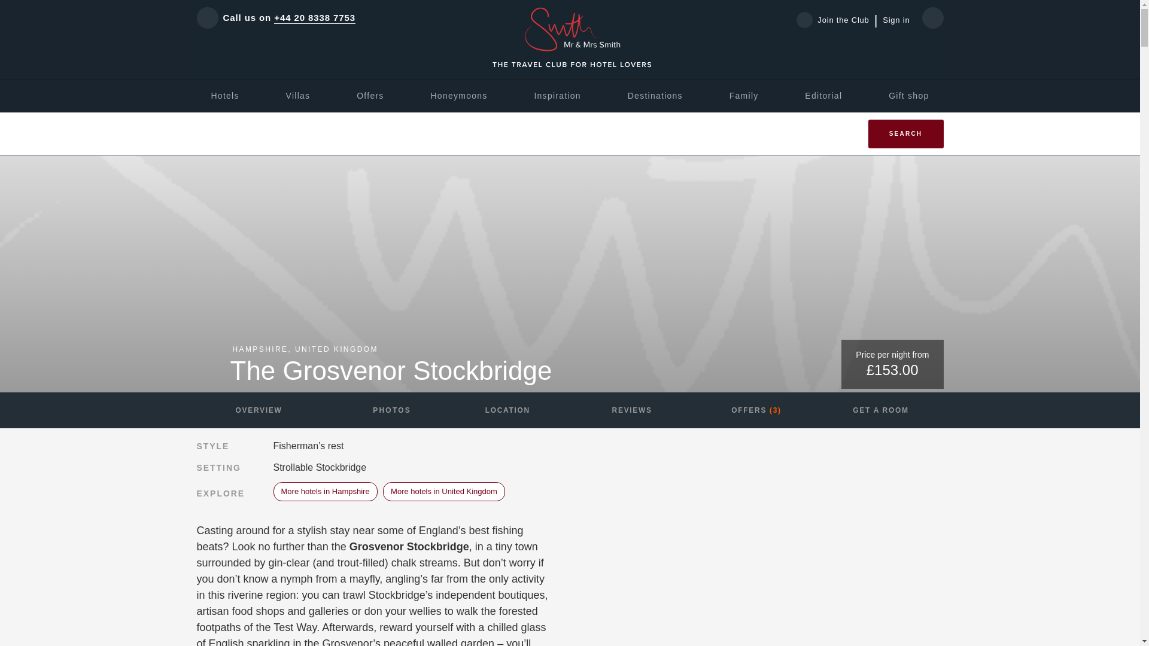  I want to click on Sign in, so click(896, 20).